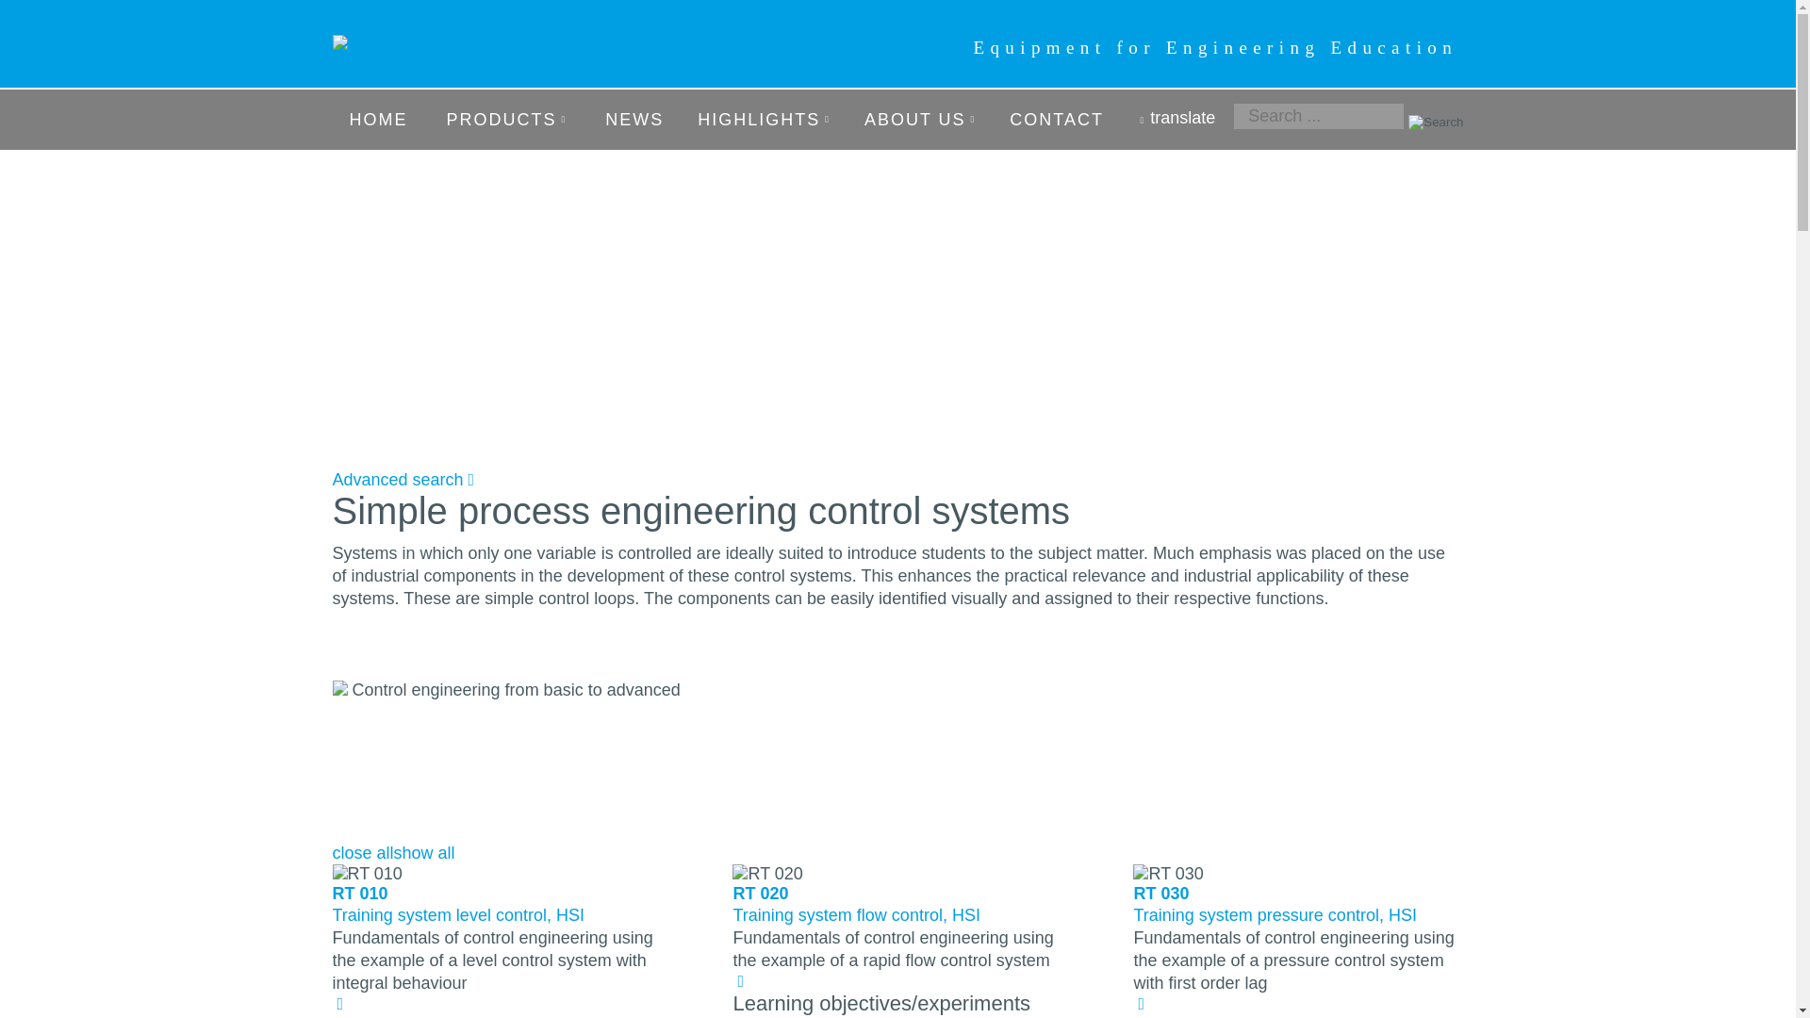 This screenshot has height=1018, width=1810. Describe the element at coordinates (767, 874) in the screenshot. I see `RT 020` at that location.